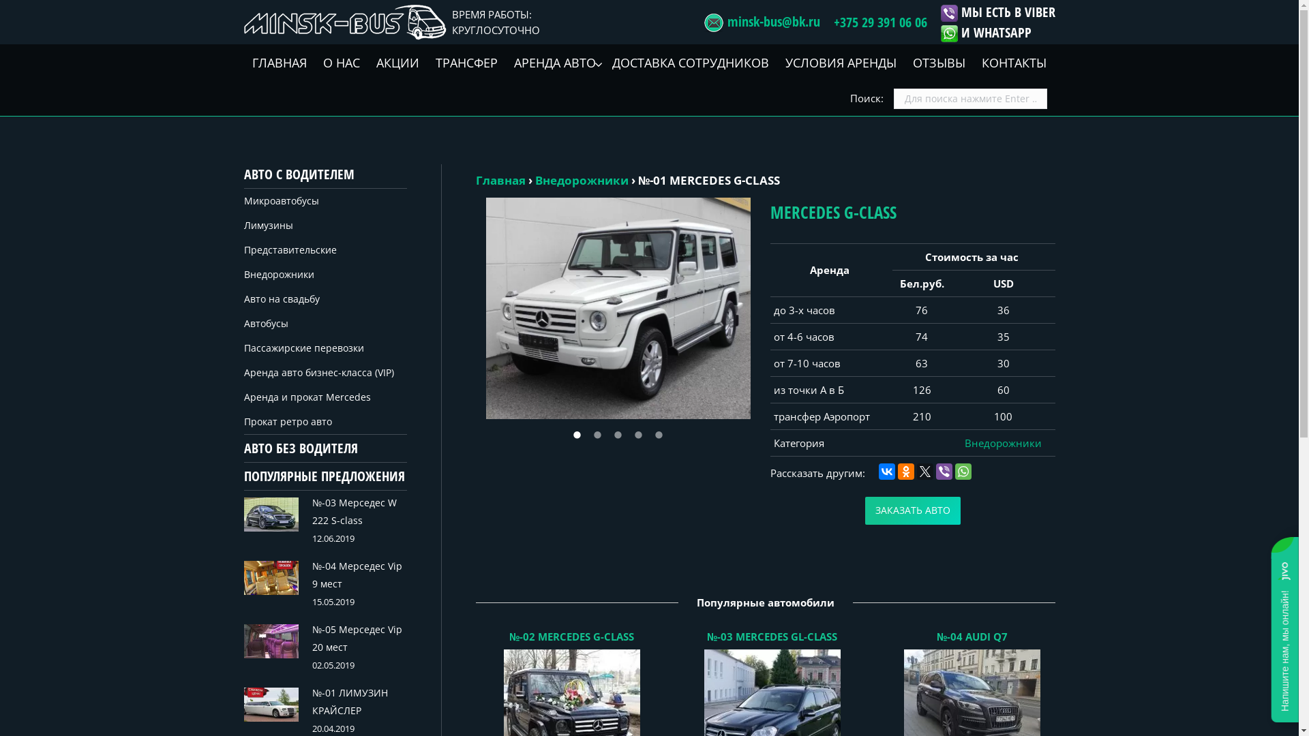 This screenshot has width=1309, height=736. I want to click on Viber, so click(944, 472).